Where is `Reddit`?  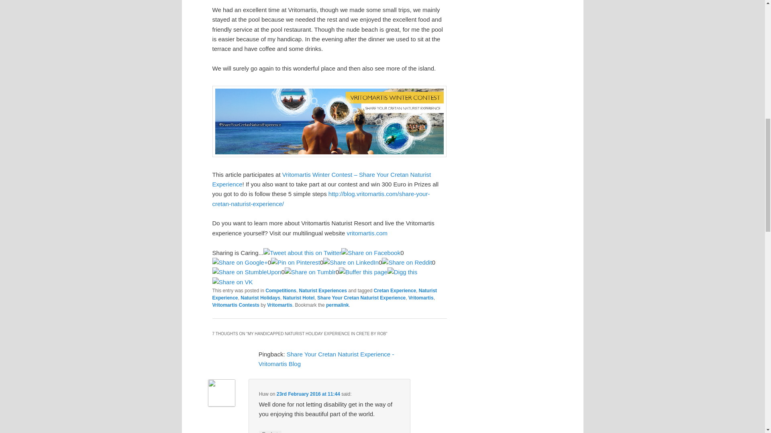
Reddit is located at coordinates (406, 262).